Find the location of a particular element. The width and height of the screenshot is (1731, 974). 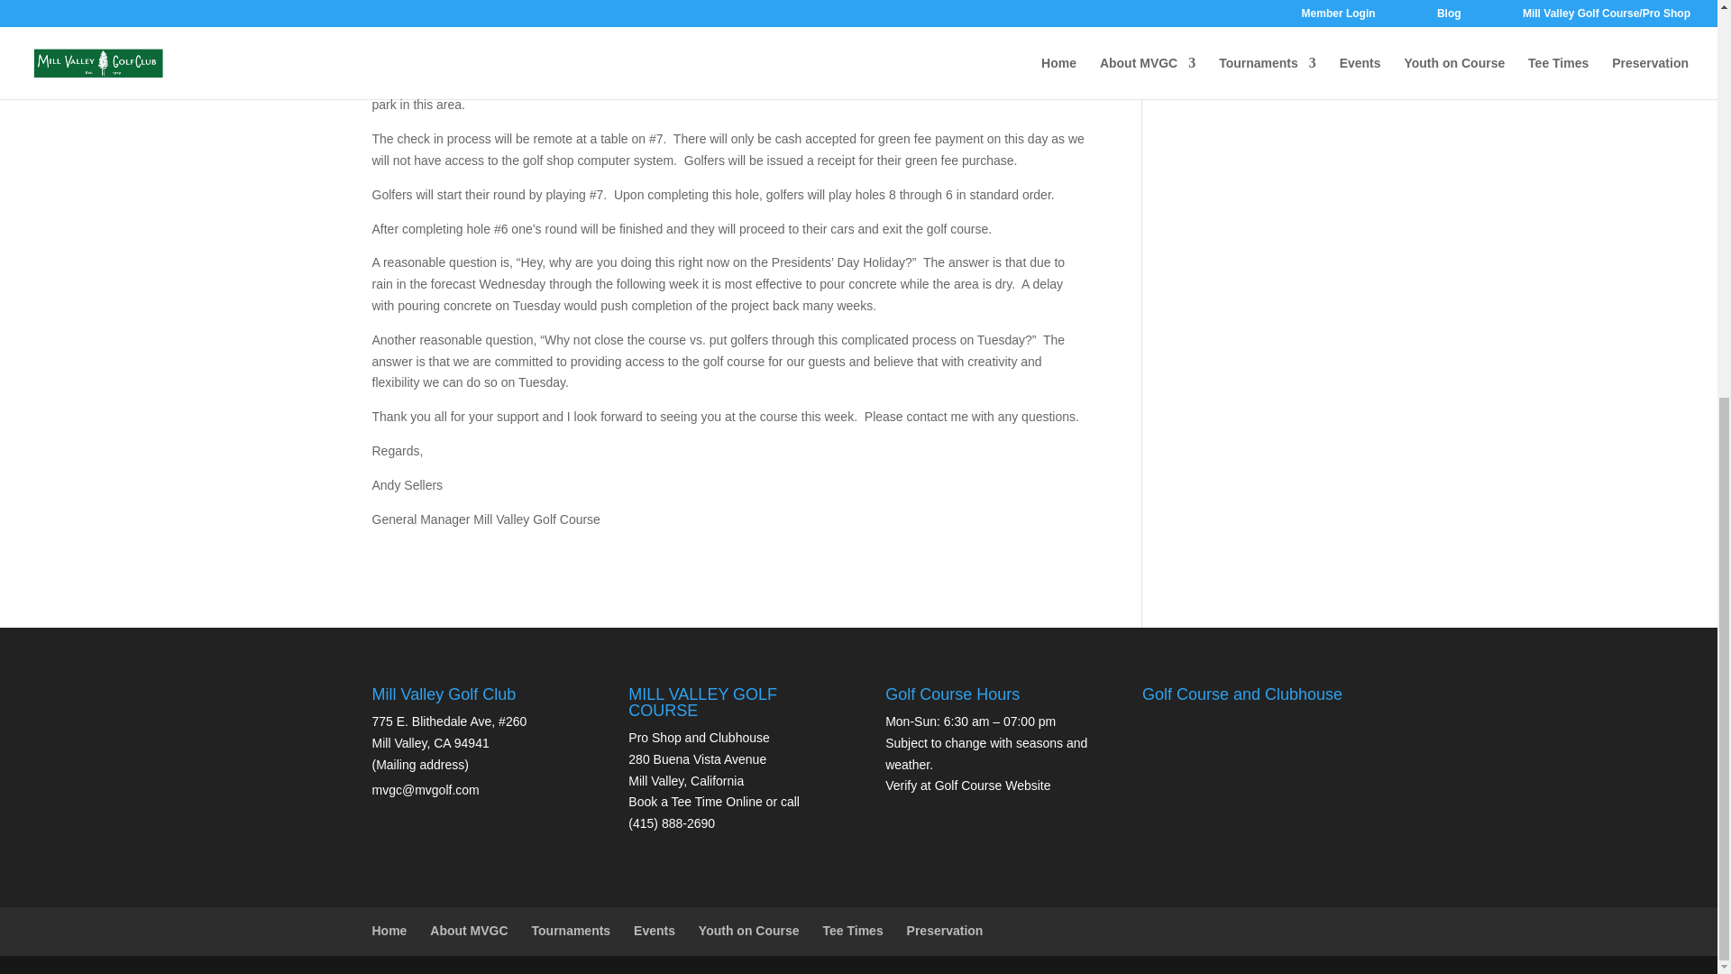

Golf Course Website is located at coordinates (992, 785).